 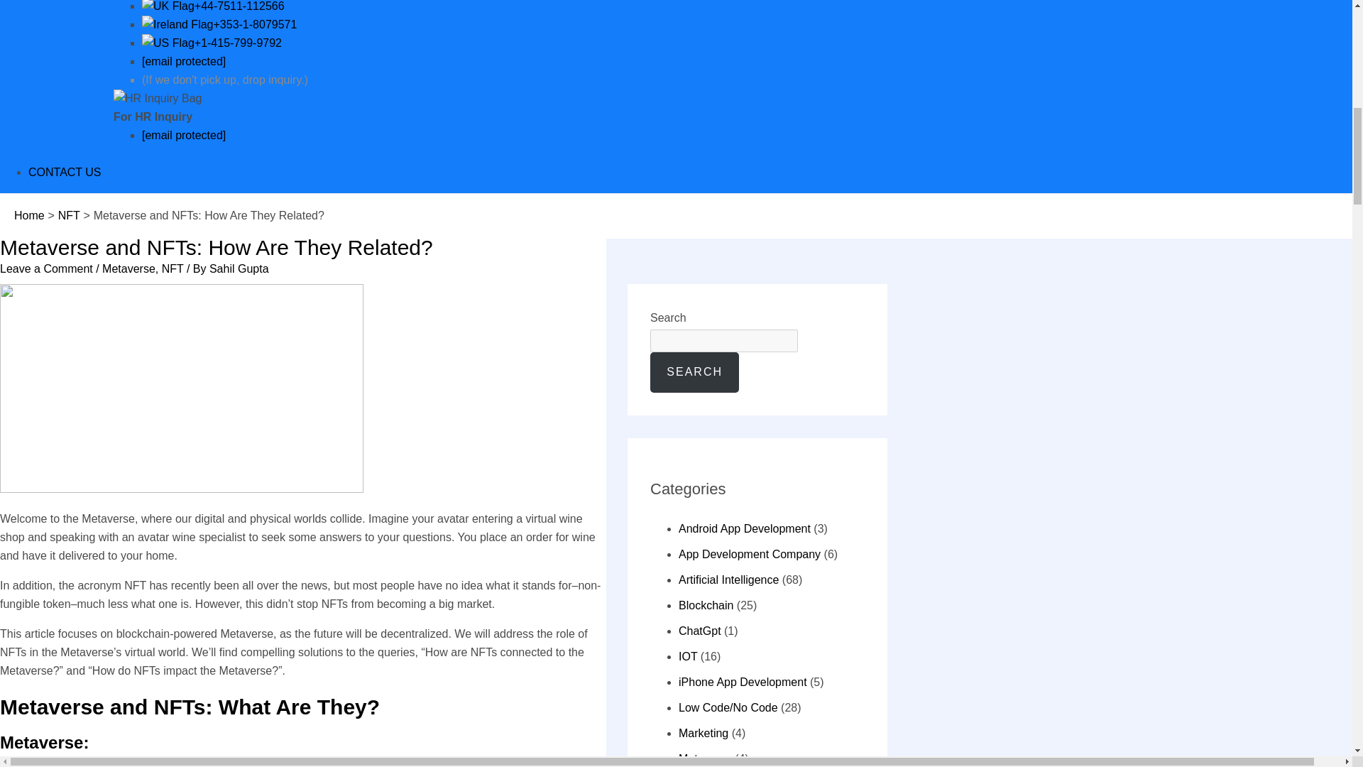 What do you see at coordinates (239, 268) in the screenshot?
I see `View all posts by Sahil Gupta` at bounding box center [239, 268].